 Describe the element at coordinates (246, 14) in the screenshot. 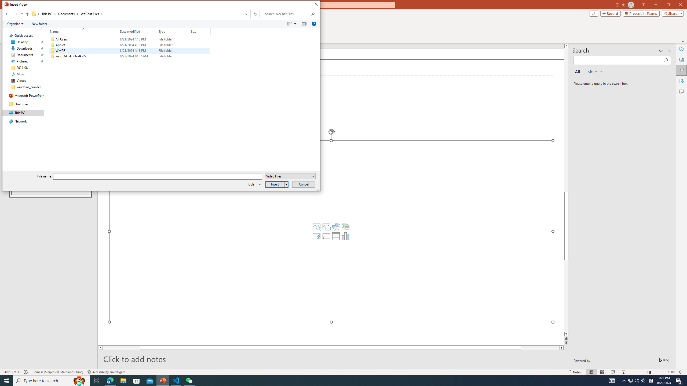

I see `Previous Locations` at that location.